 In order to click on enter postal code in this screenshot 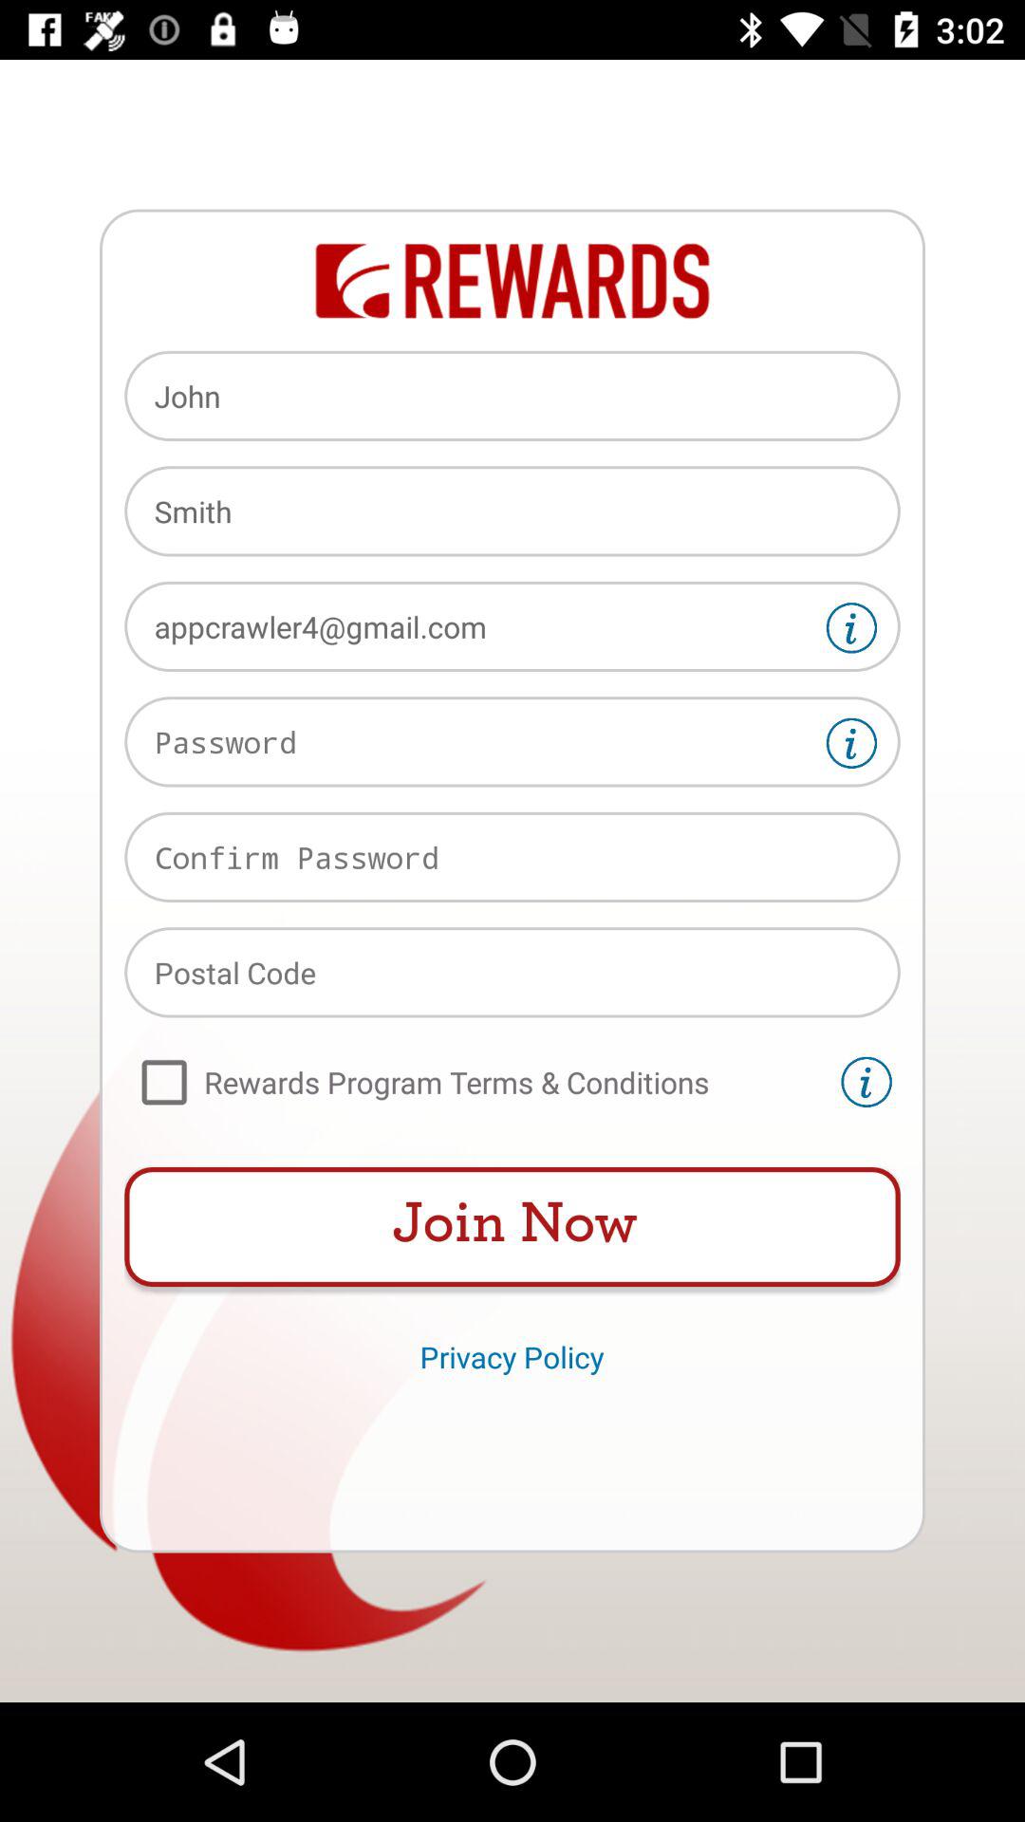, I will do `click(512, 972)`.